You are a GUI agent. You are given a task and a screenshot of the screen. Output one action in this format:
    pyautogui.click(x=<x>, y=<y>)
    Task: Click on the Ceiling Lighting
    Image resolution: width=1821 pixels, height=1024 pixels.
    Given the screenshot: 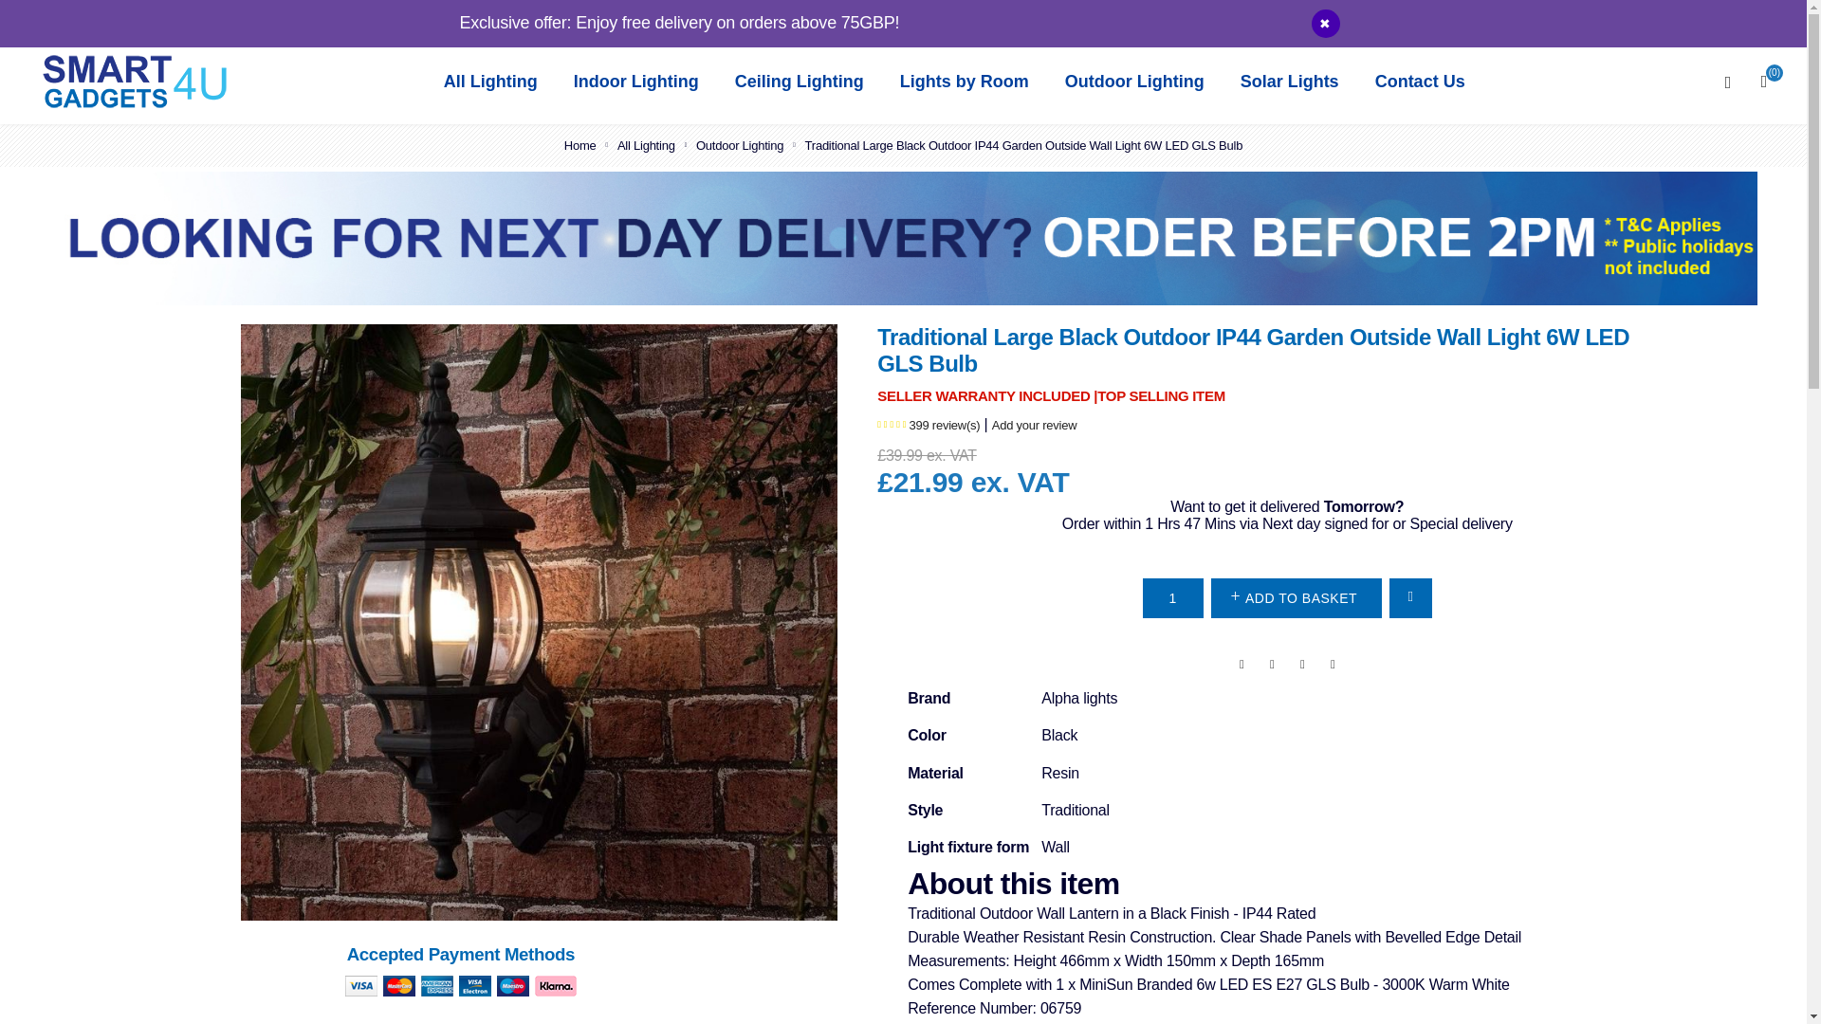 What is the action you would take?
    pyautogui.click(x=799, y=82)
    